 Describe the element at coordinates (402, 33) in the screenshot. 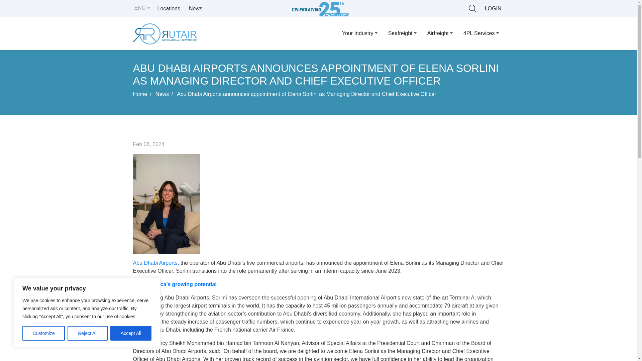

I see `Seafreight` at that location.